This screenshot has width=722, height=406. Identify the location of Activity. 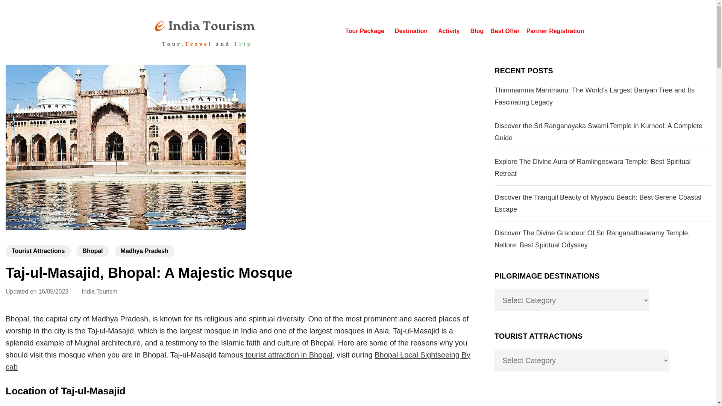
(450, 31).